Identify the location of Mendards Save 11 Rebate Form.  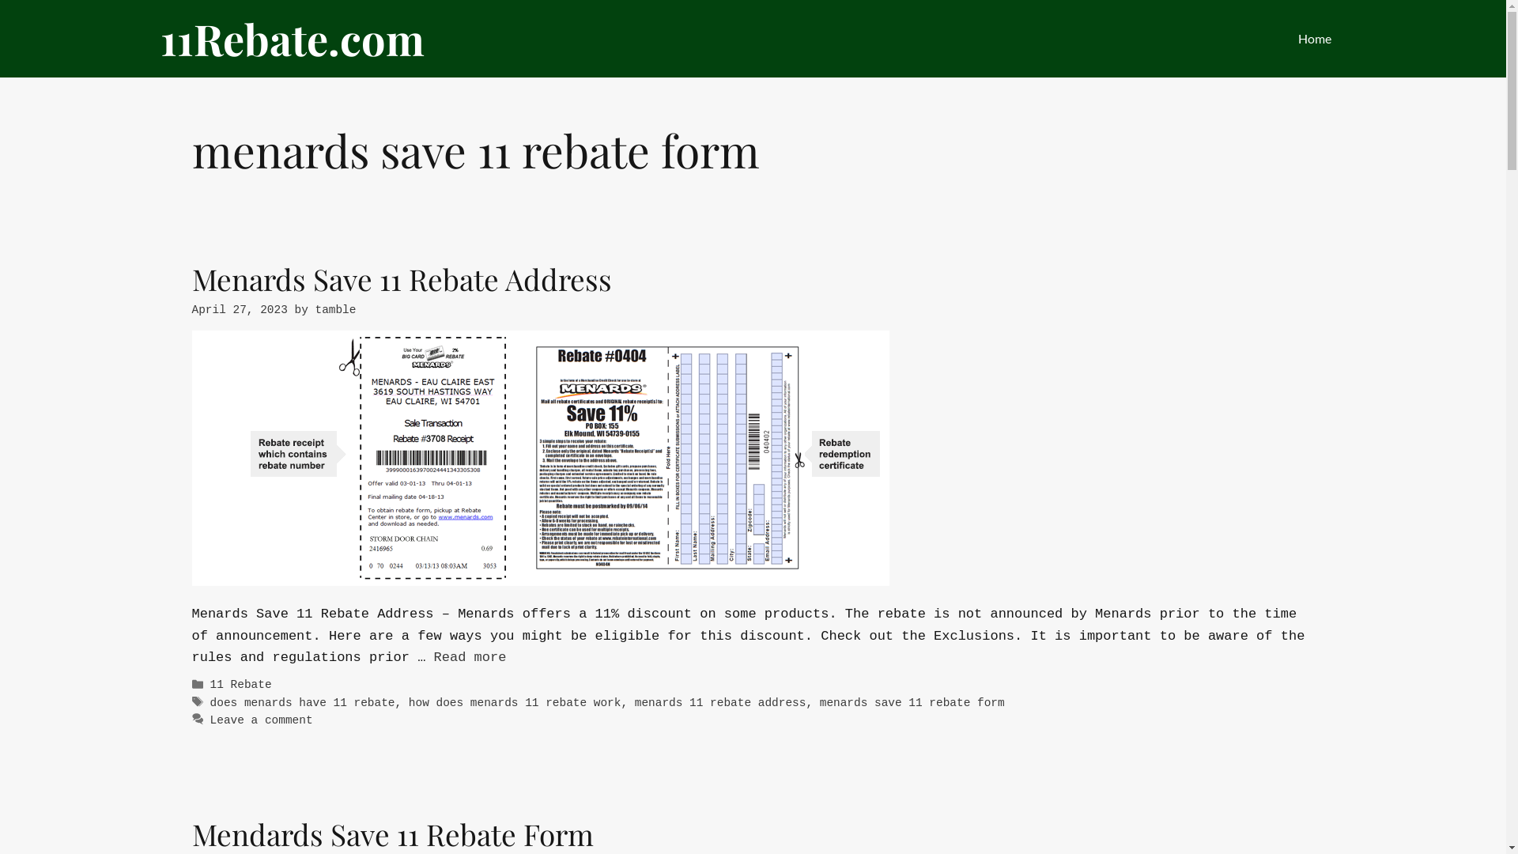
(392, 833).